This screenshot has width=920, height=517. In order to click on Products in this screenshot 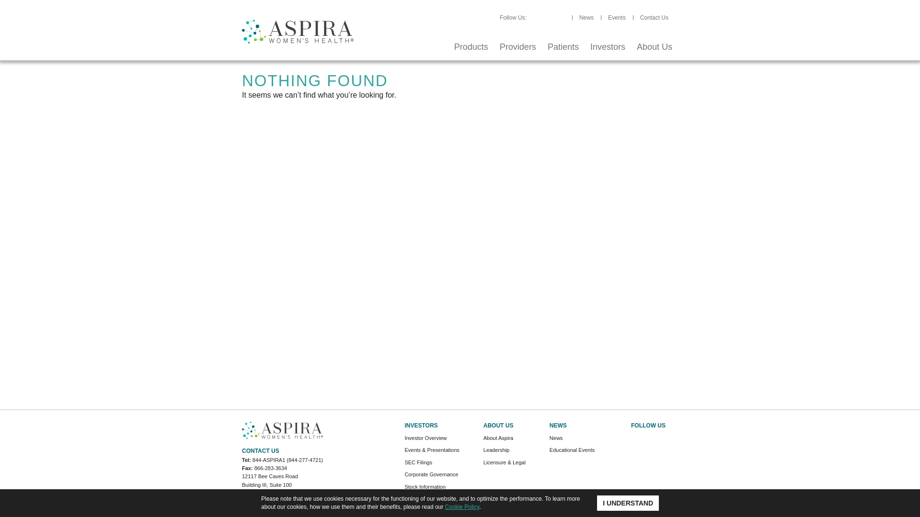, I will do `click(533, 18)`.